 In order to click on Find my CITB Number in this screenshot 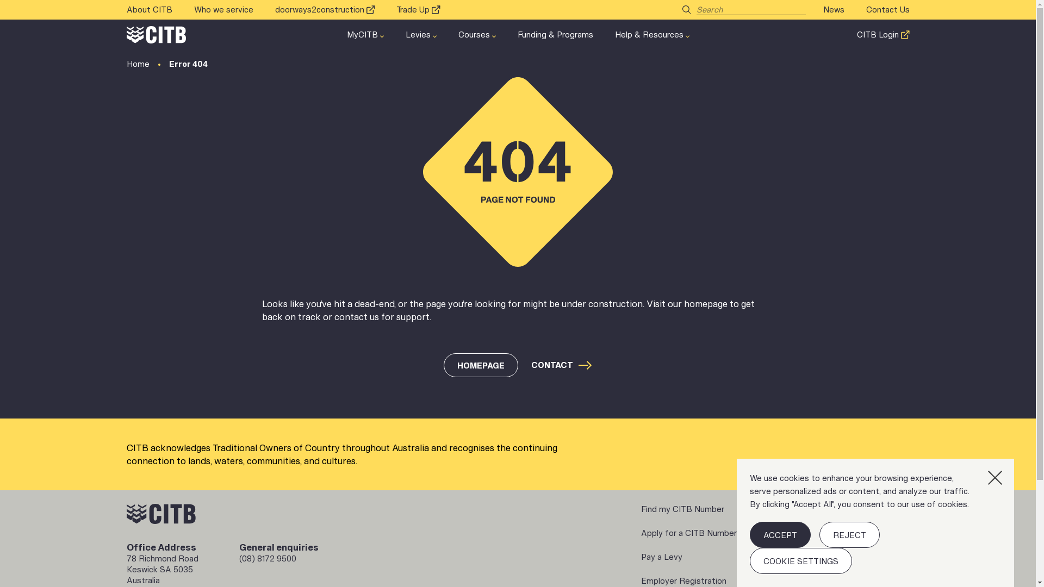, I will do `click(683, 509)`.